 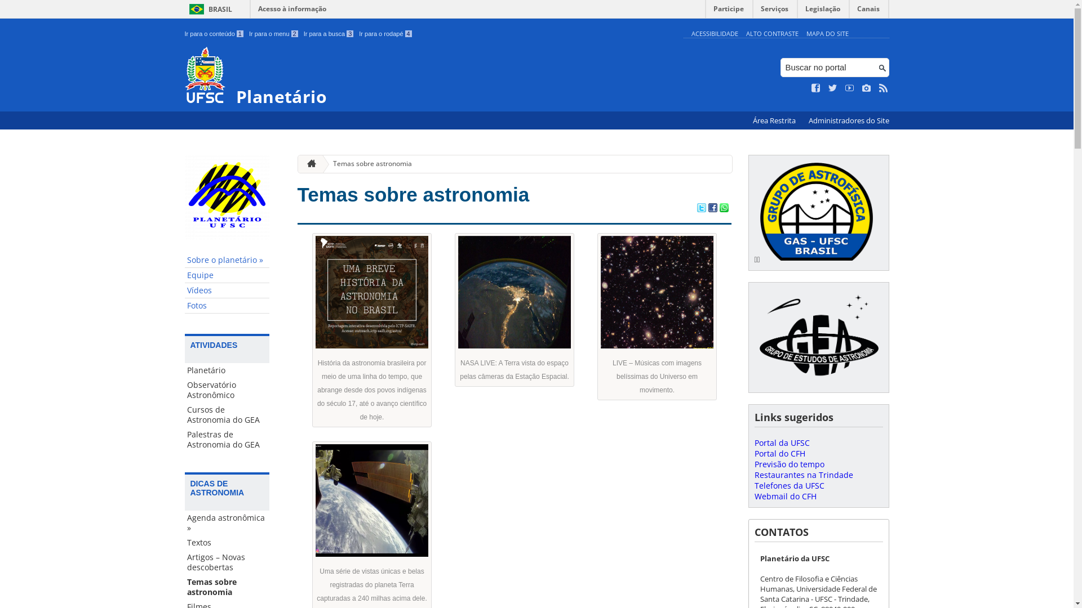 I want to click on Fotos, so click(x=227, y=306).